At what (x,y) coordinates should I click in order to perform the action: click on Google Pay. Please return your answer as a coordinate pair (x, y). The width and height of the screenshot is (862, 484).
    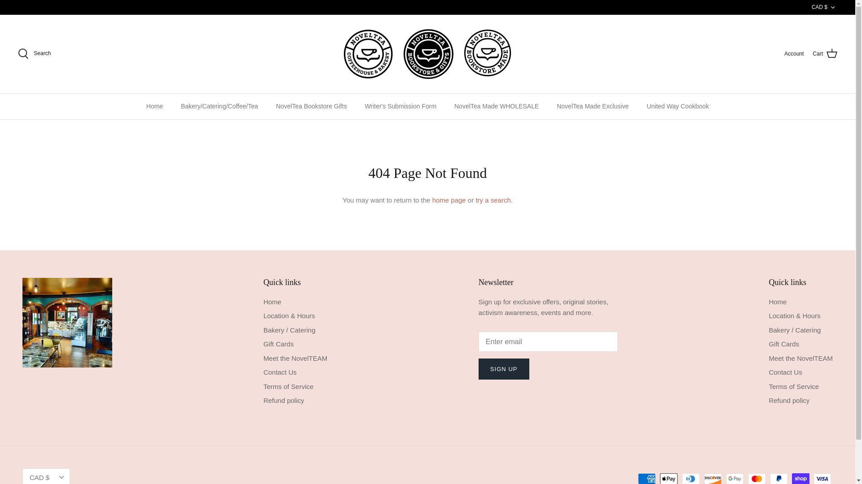
    Looking at the image, I should click on (734, 479).